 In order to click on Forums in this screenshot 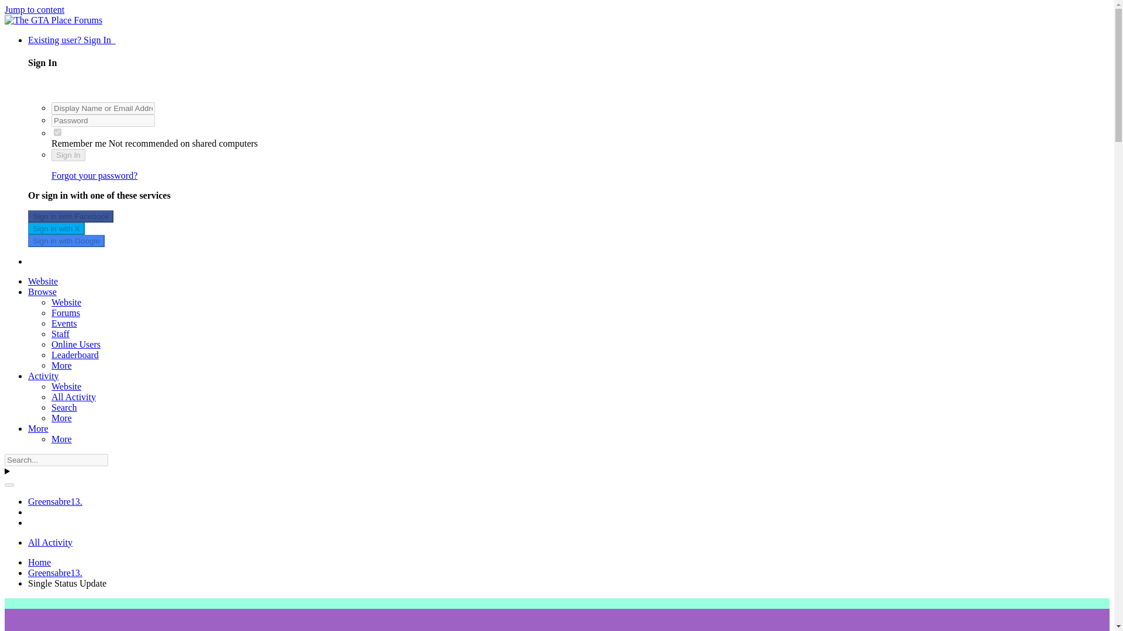, I will do `click(66, 313)`.